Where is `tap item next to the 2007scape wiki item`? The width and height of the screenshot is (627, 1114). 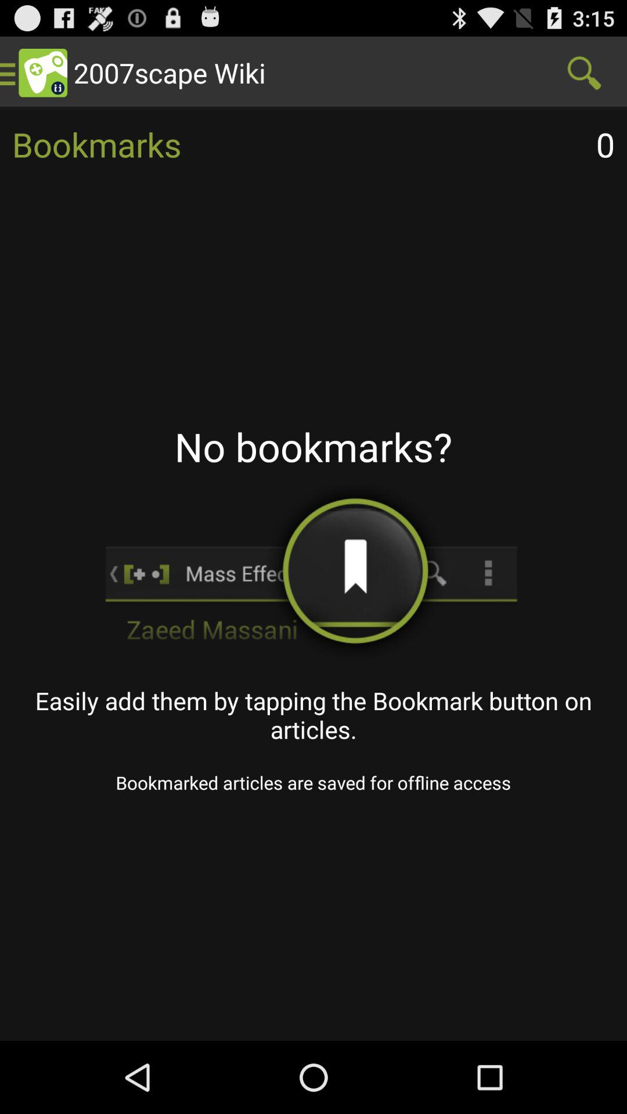 tap item next to the 2007scape wiki item is located at coordinates (584, 73).